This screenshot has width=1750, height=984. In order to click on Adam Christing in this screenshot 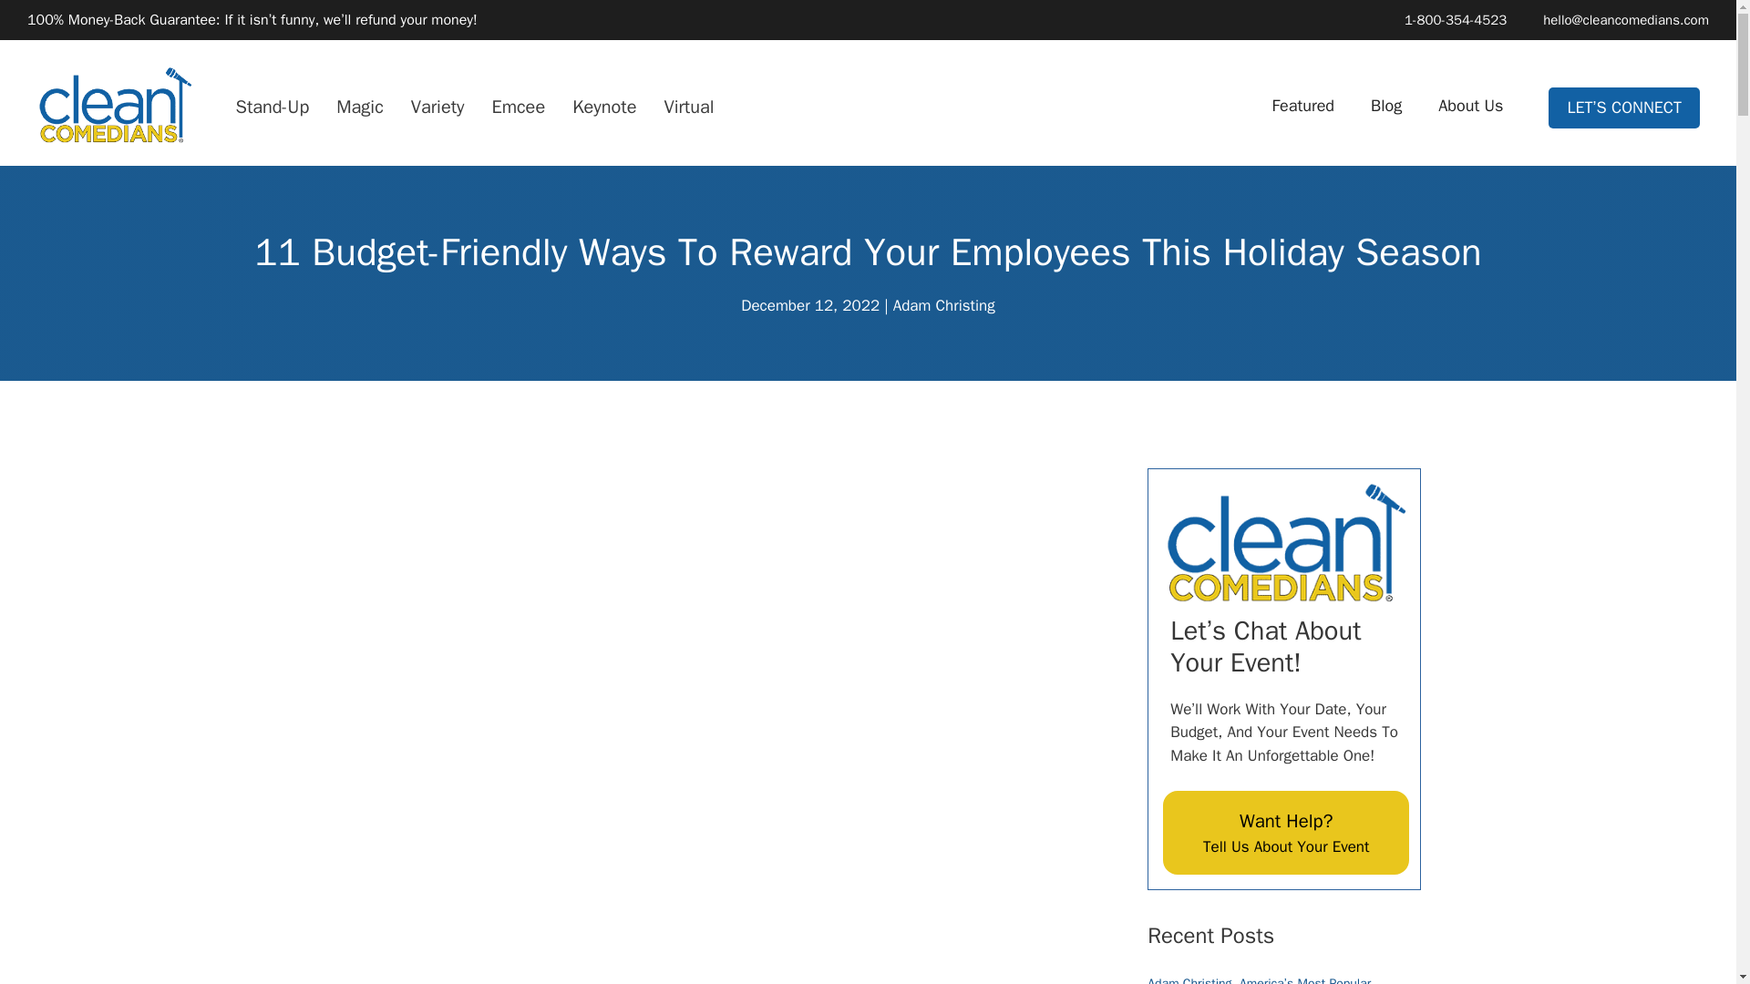, I will do `click(944, 305)`.